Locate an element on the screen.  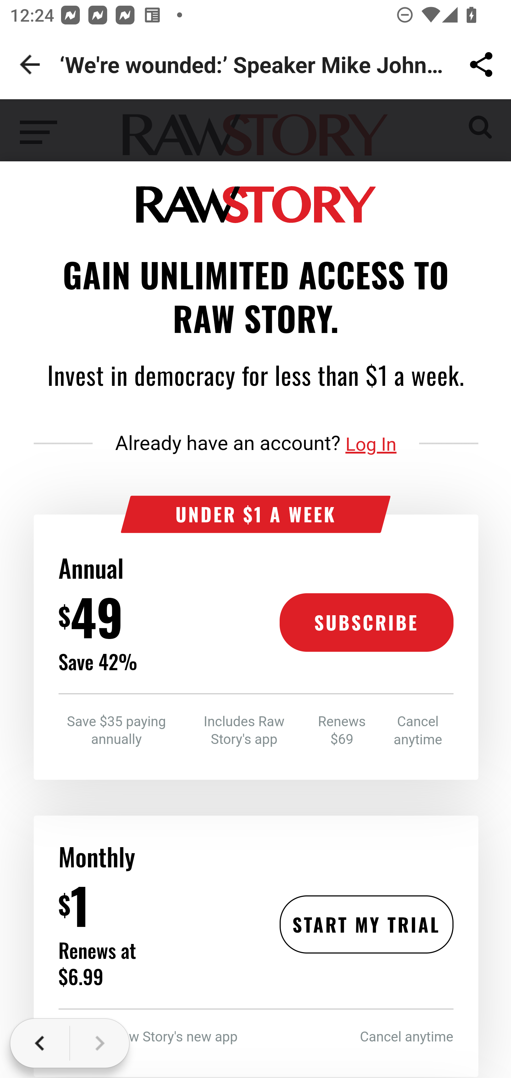
Log In is located at coordinates (371, 444).